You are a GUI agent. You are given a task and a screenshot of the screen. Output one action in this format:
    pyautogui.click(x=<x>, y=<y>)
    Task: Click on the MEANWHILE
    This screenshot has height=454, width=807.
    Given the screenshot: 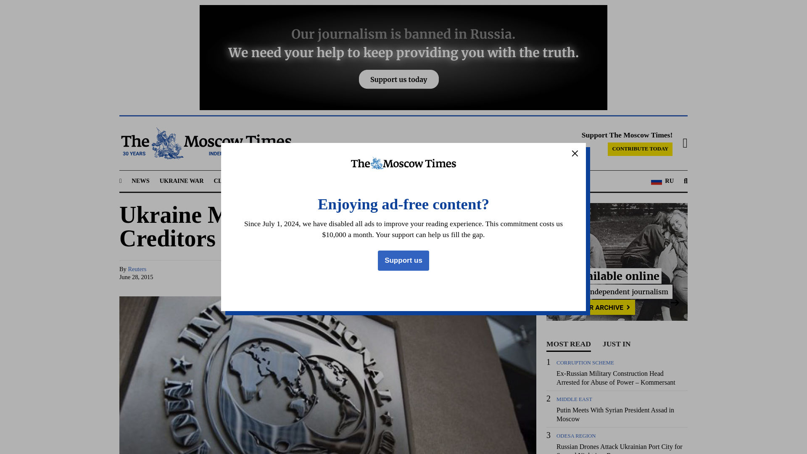 What is the action you would take?
    pyautogui.click(x=349, y=181)
    